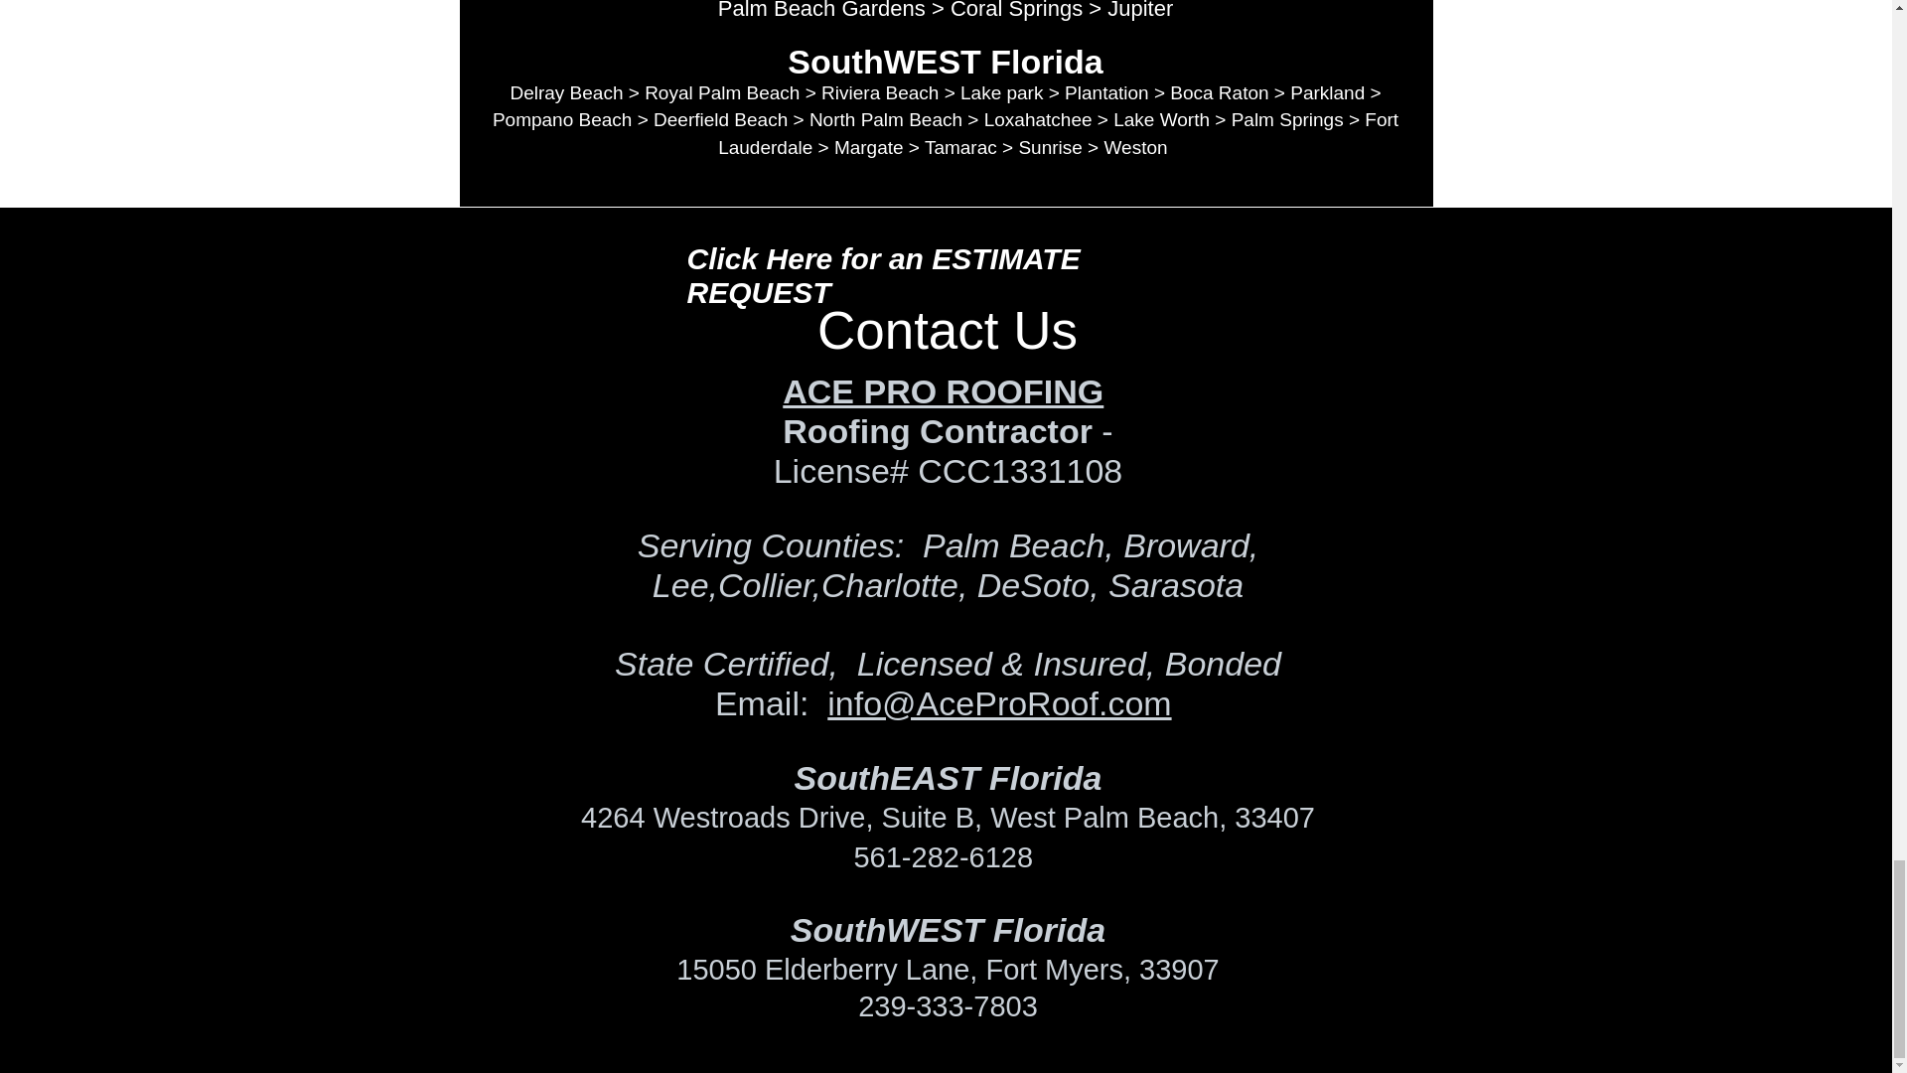  What do you see at coordinates (884, 276) in the screenshot?
I see `Click Here for an ESTIMATE REQUEST` at bounding box center [884, 276].